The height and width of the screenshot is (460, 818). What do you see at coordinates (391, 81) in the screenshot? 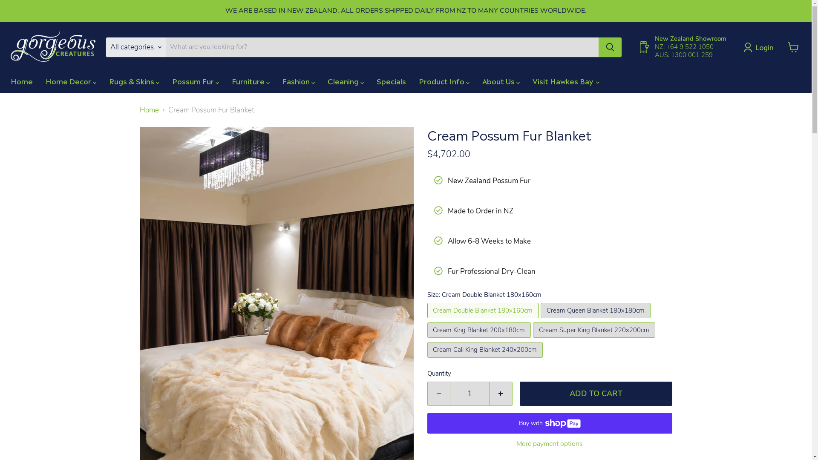
I see `Specials` at bounding box center [391, 81].